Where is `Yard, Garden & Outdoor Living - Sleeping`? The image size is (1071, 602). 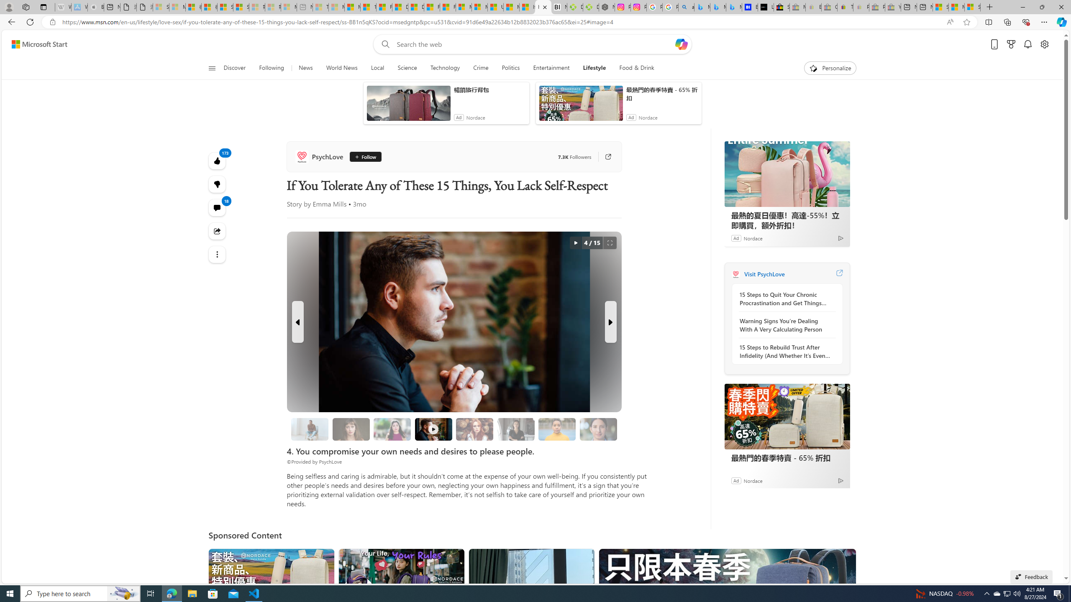 Yard, Garden & Outdoor Living - Sleeping is located at coordinates (893, 7).